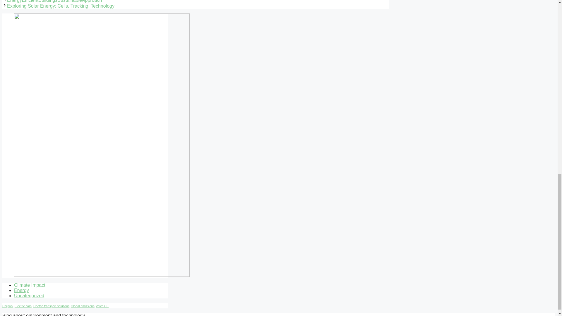 The height and width of the screenshot is (316, 562). Describe the element at coordinates (51, 306) in the screenshot. I see `Electric transport solutions` at that location.